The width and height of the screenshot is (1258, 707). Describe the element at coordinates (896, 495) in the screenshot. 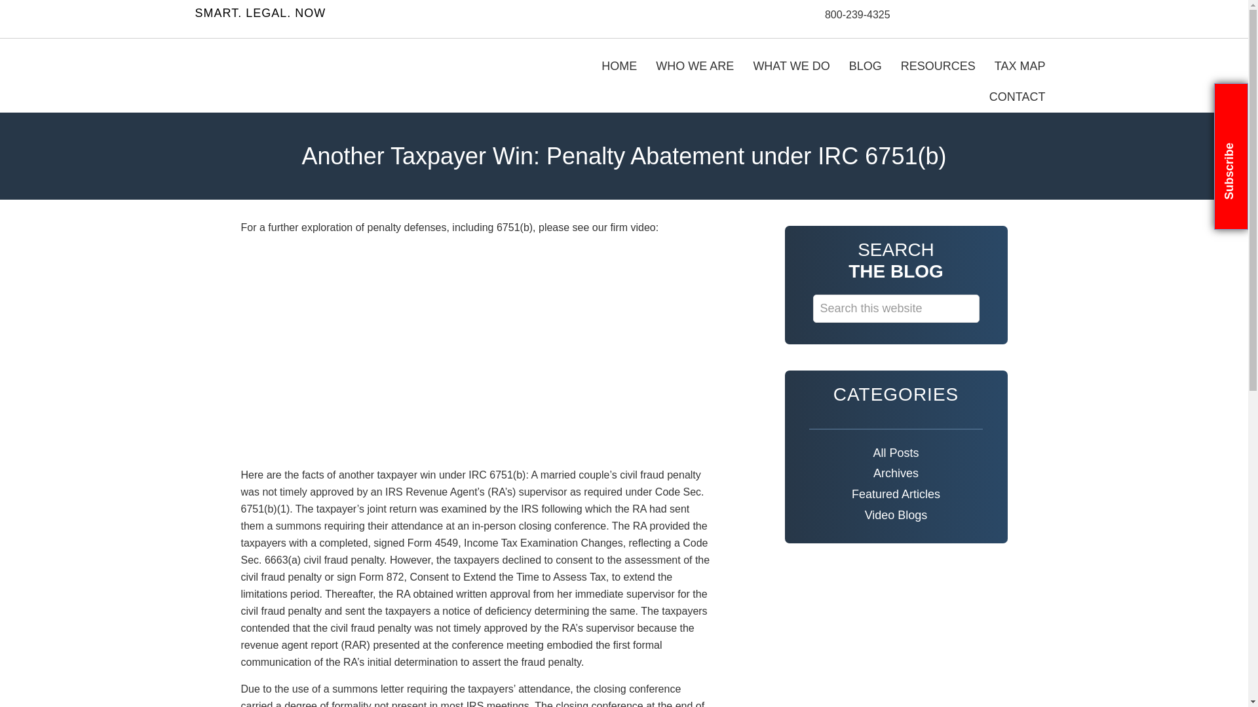

I see `Featured Articles` at that location.